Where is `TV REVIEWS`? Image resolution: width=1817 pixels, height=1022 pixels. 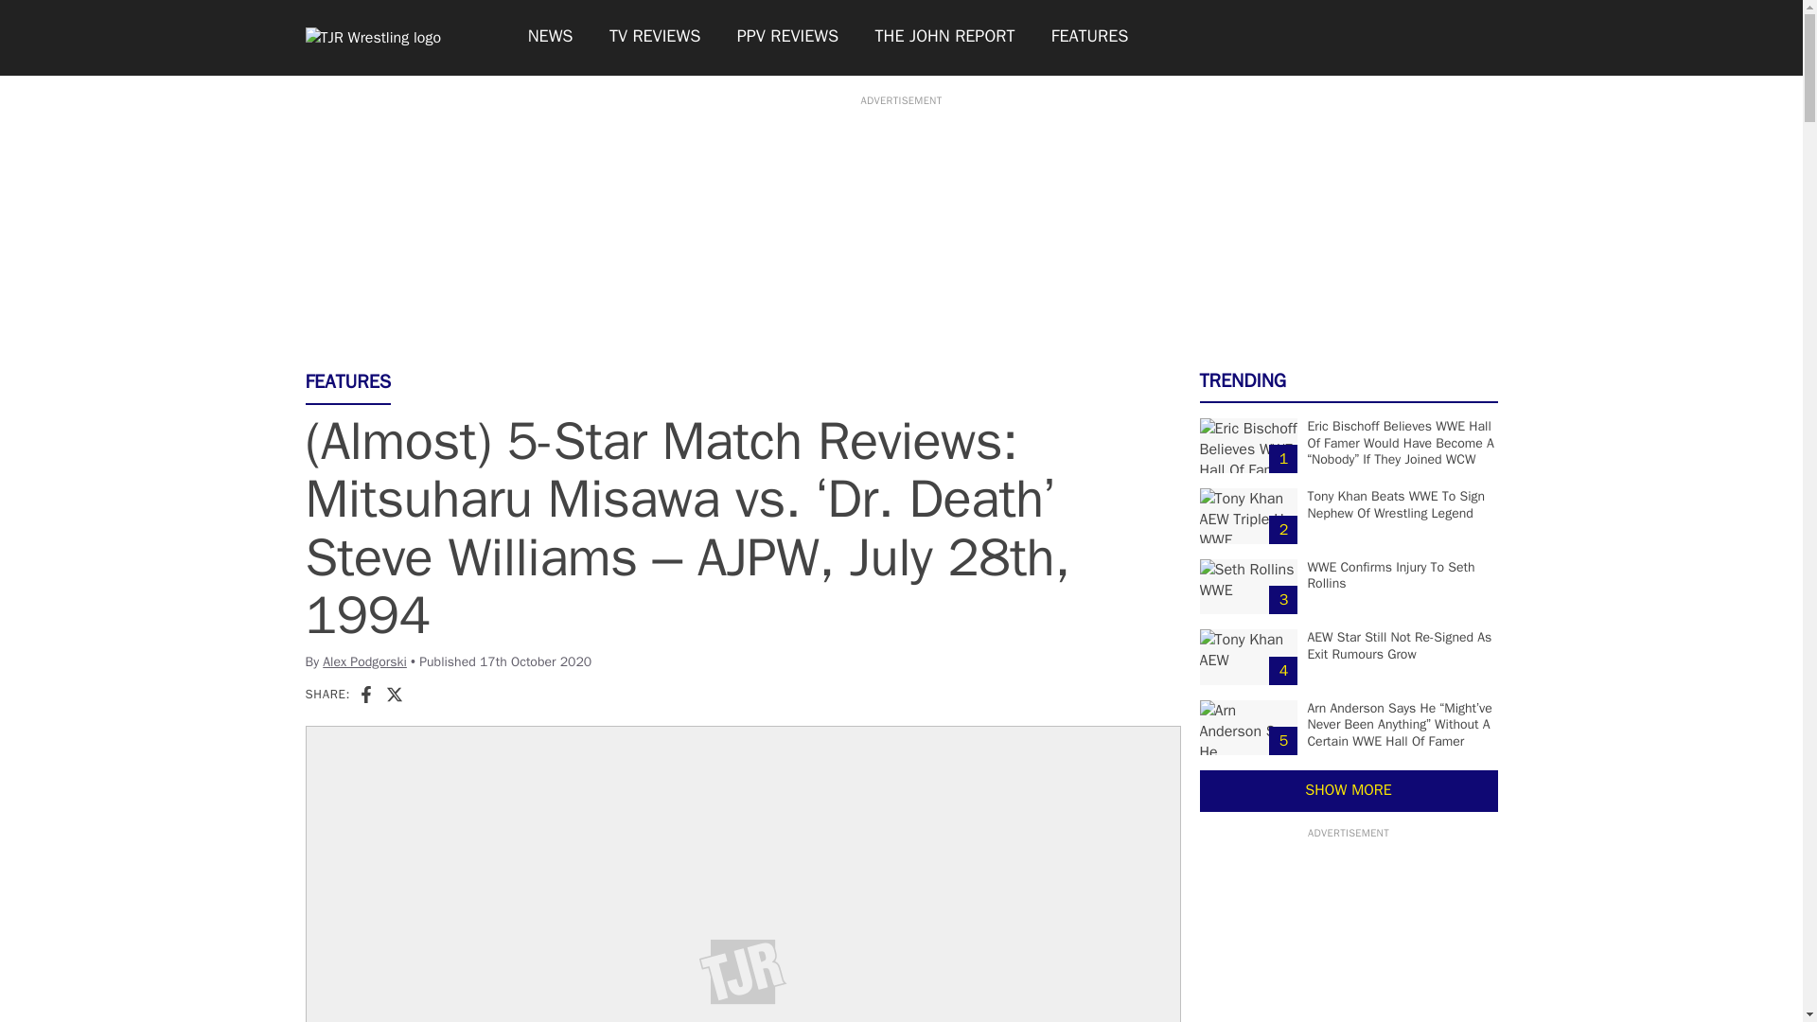
TV REVIEWS is located at coordinates (655, 38).